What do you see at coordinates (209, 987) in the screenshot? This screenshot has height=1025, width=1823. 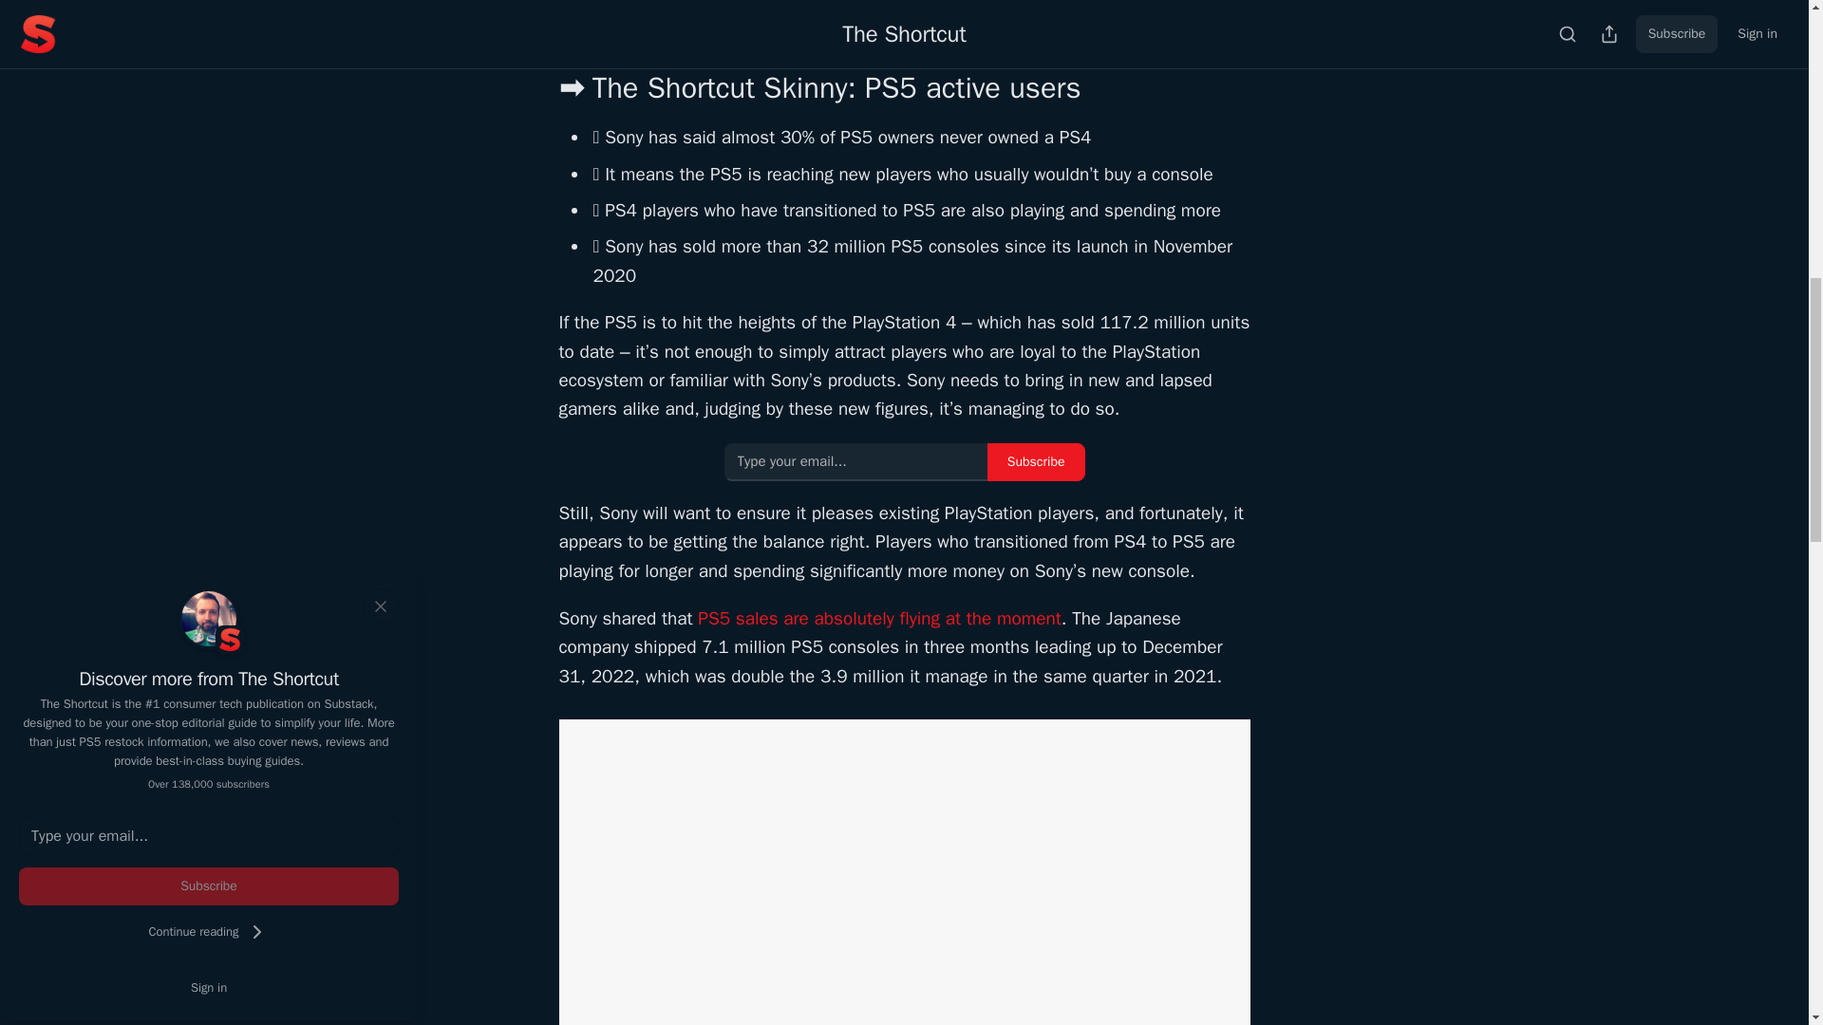 I see `Sign in` at bounding box center [209, 987].